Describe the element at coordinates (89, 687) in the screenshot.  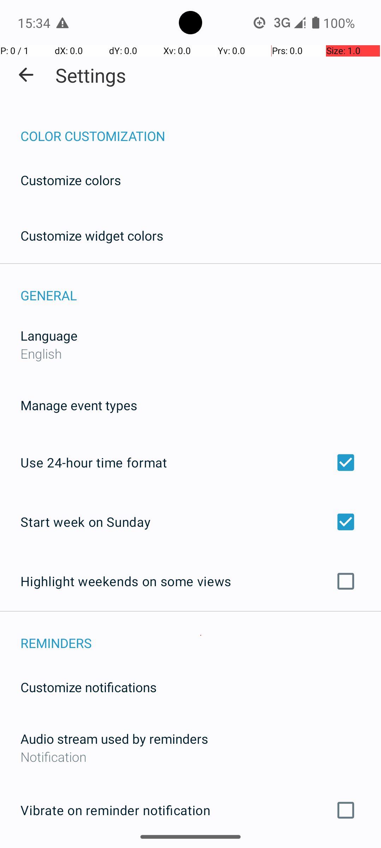
I see `Customize notifications` at that location.